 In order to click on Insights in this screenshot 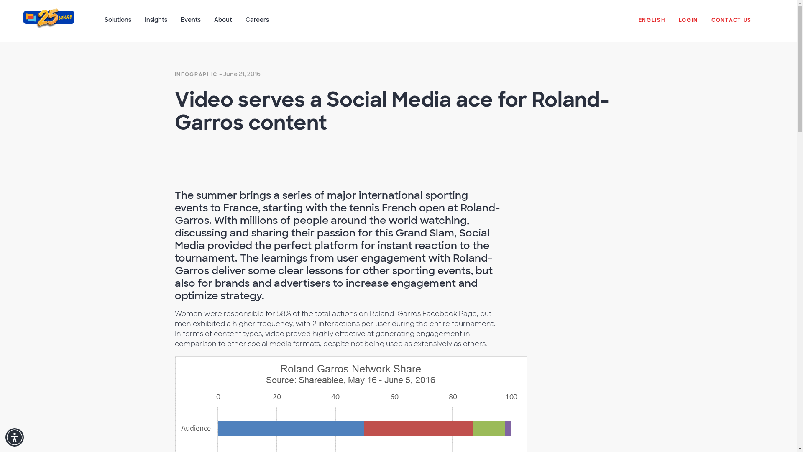, I will do `click(156, 24)`.